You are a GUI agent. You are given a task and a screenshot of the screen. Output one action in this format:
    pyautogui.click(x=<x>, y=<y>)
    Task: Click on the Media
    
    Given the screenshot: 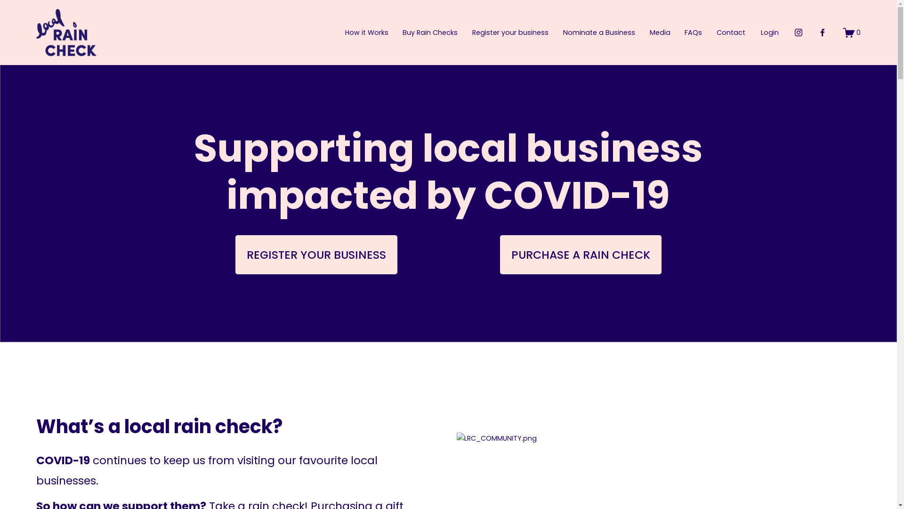 What is the action you would take?
    pyautogui.click(x=660, y=33)
    